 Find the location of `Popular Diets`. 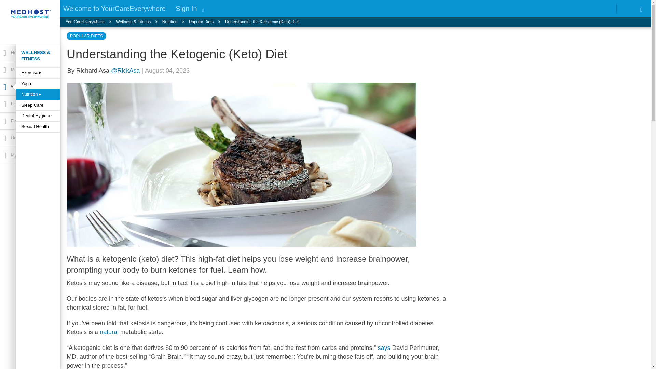

Popular Diets is located at coordinates (207, 22).